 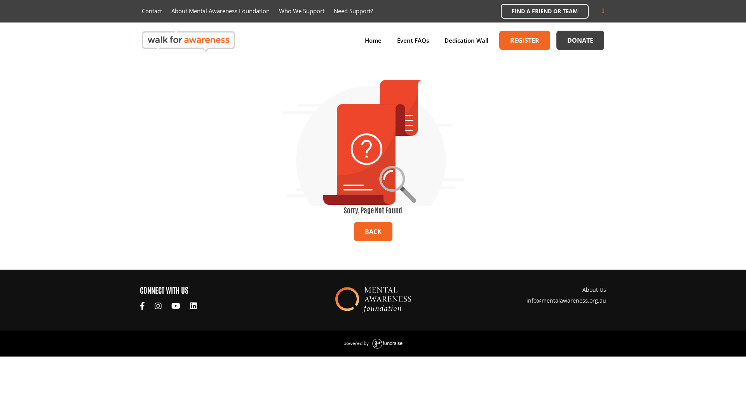 What do you see at coordinates (177, 306) in the screenshot?
I see ` ` at bounding box center [177, 306].